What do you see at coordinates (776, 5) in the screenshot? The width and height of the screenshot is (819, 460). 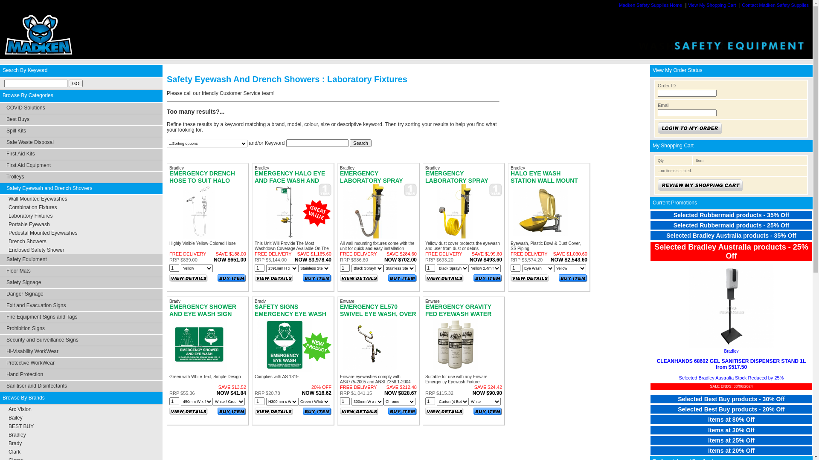 I see `Contact Madken Safety Supplies` at bounding box center [776, 5].